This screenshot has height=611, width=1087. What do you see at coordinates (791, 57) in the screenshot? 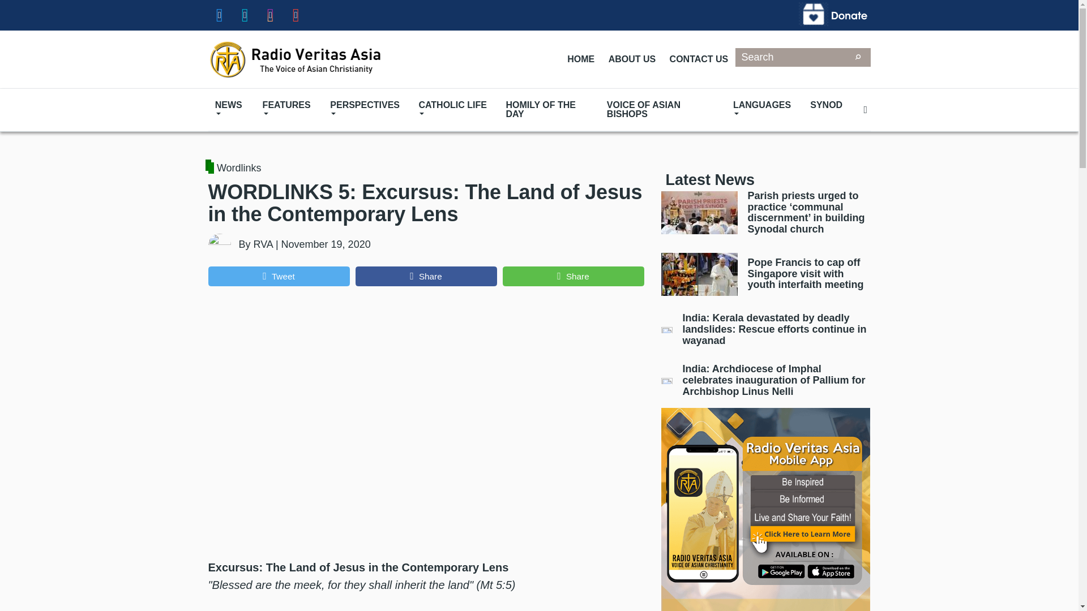
I see `Enter the terms you wish to search for.` at bounding box center [791, 57].